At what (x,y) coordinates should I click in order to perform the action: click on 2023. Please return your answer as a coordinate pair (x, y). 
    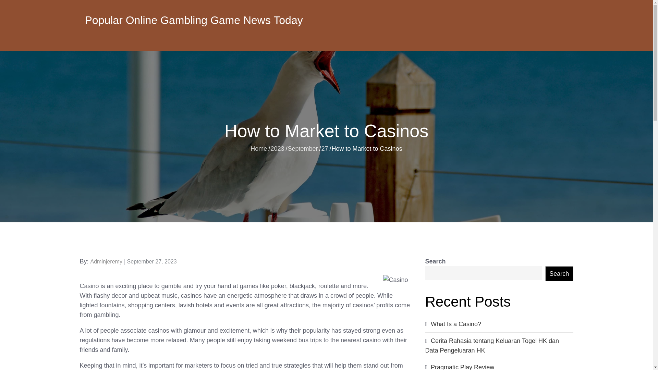
    Looking at the image, I should click on (277, 148).